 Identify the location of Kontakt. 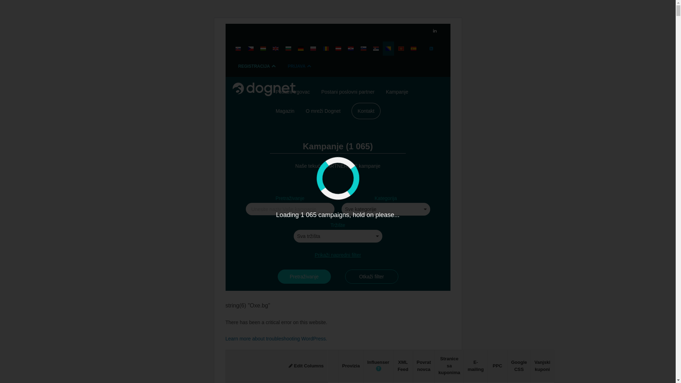
(366, 111).